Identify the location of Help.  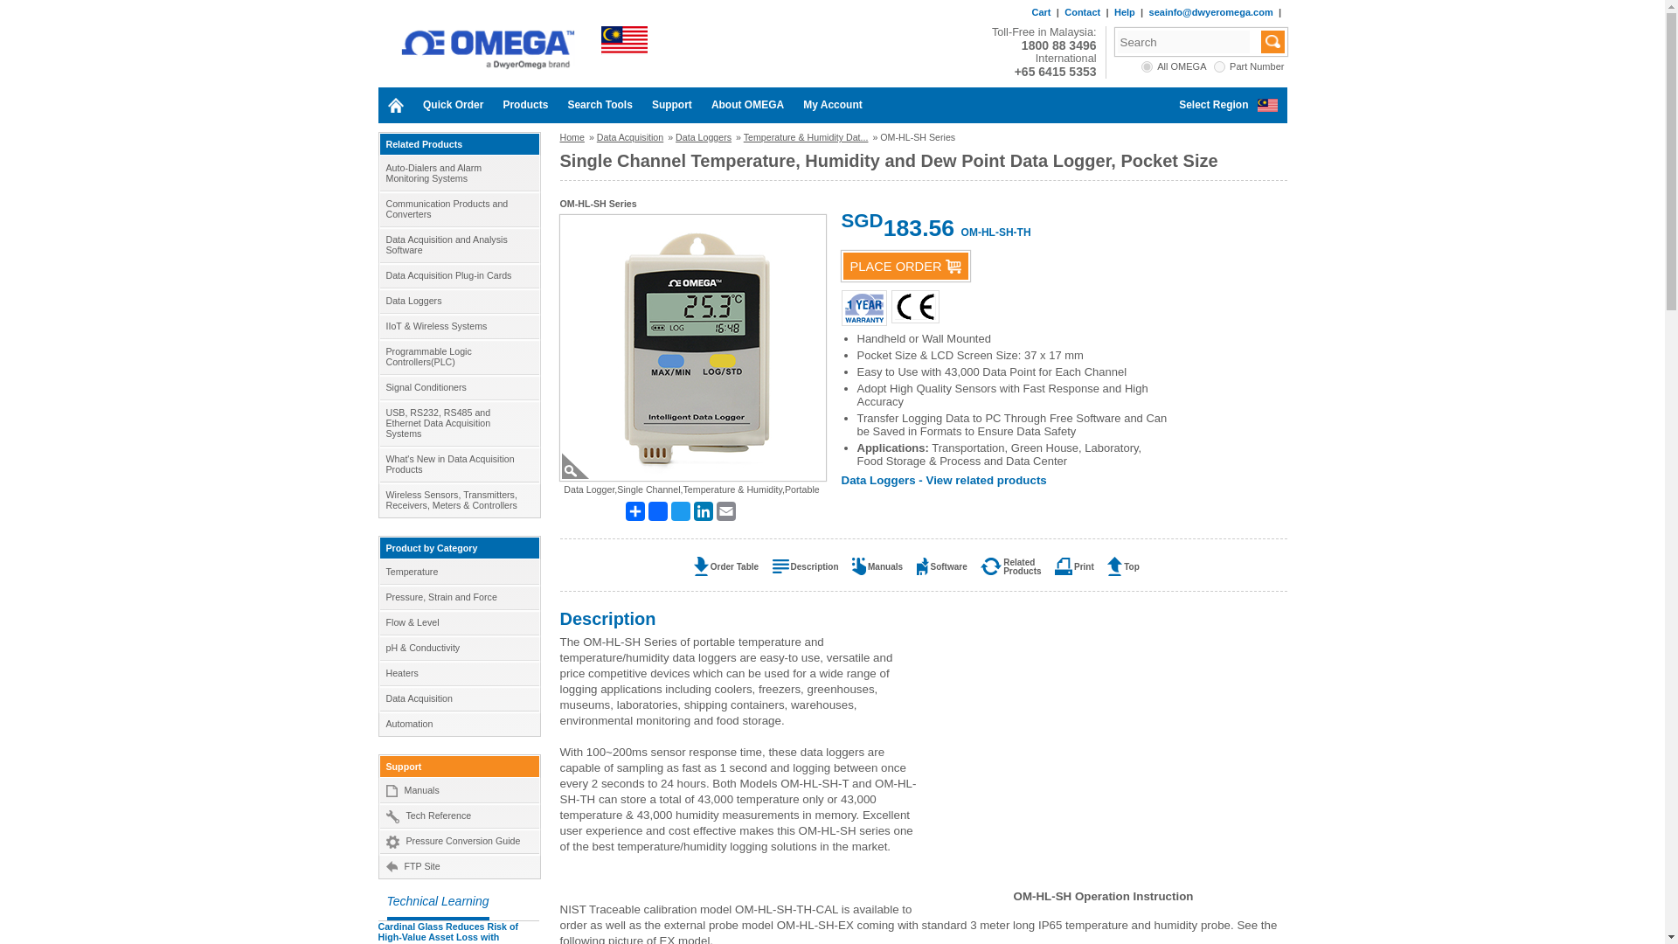
(1124, 12).